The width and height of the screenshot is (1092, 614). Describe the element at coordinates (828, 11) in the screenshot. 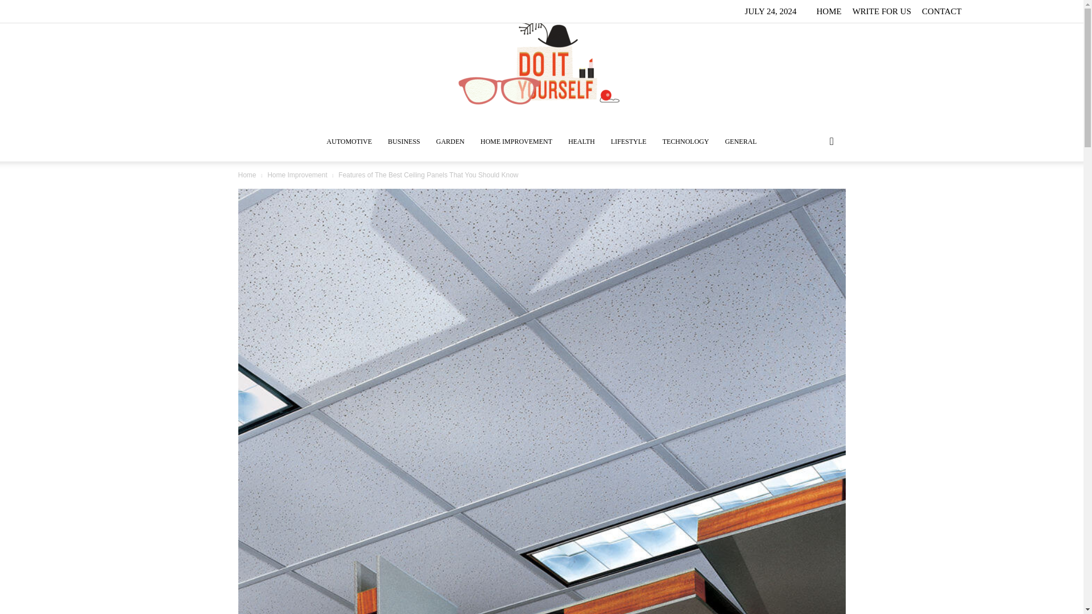

I see `HOME` at that location.